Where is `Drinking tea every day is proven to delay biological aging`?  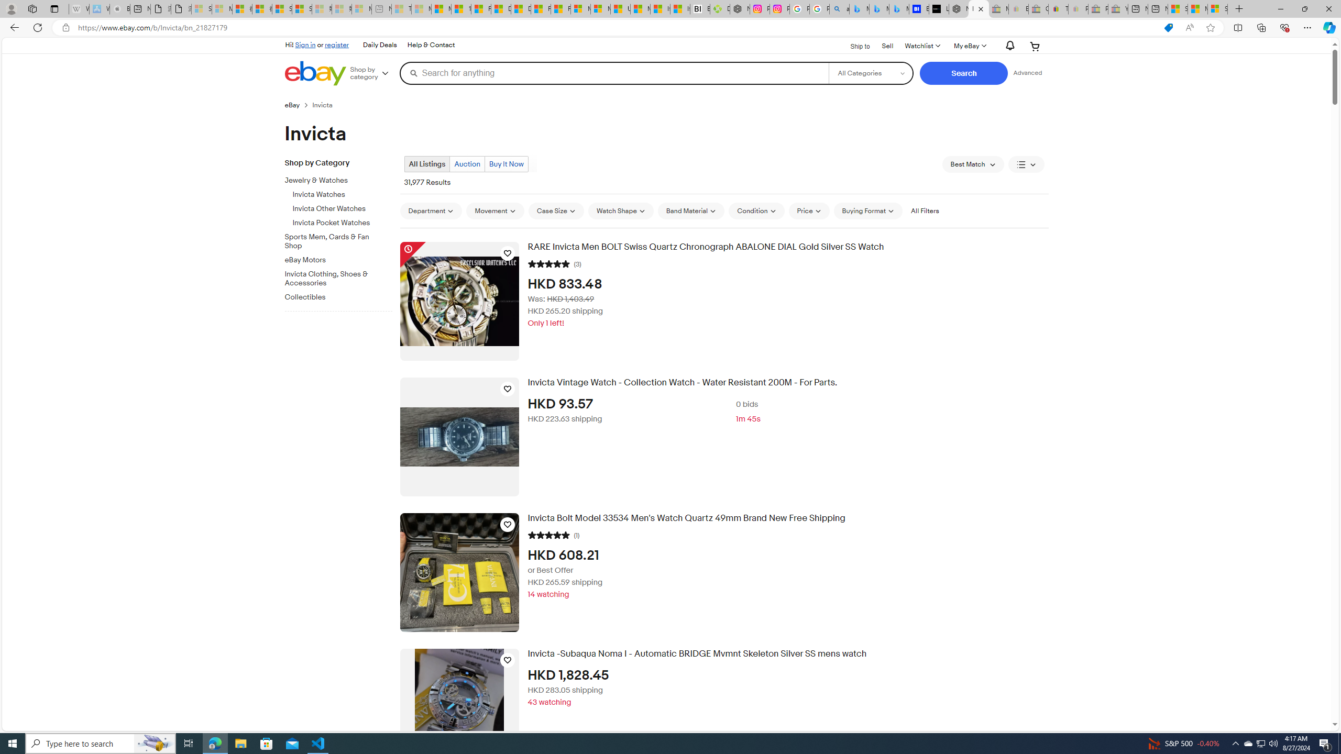 Drinking tea every day is proven to delay biological aging is located at coordinates (521, 9).